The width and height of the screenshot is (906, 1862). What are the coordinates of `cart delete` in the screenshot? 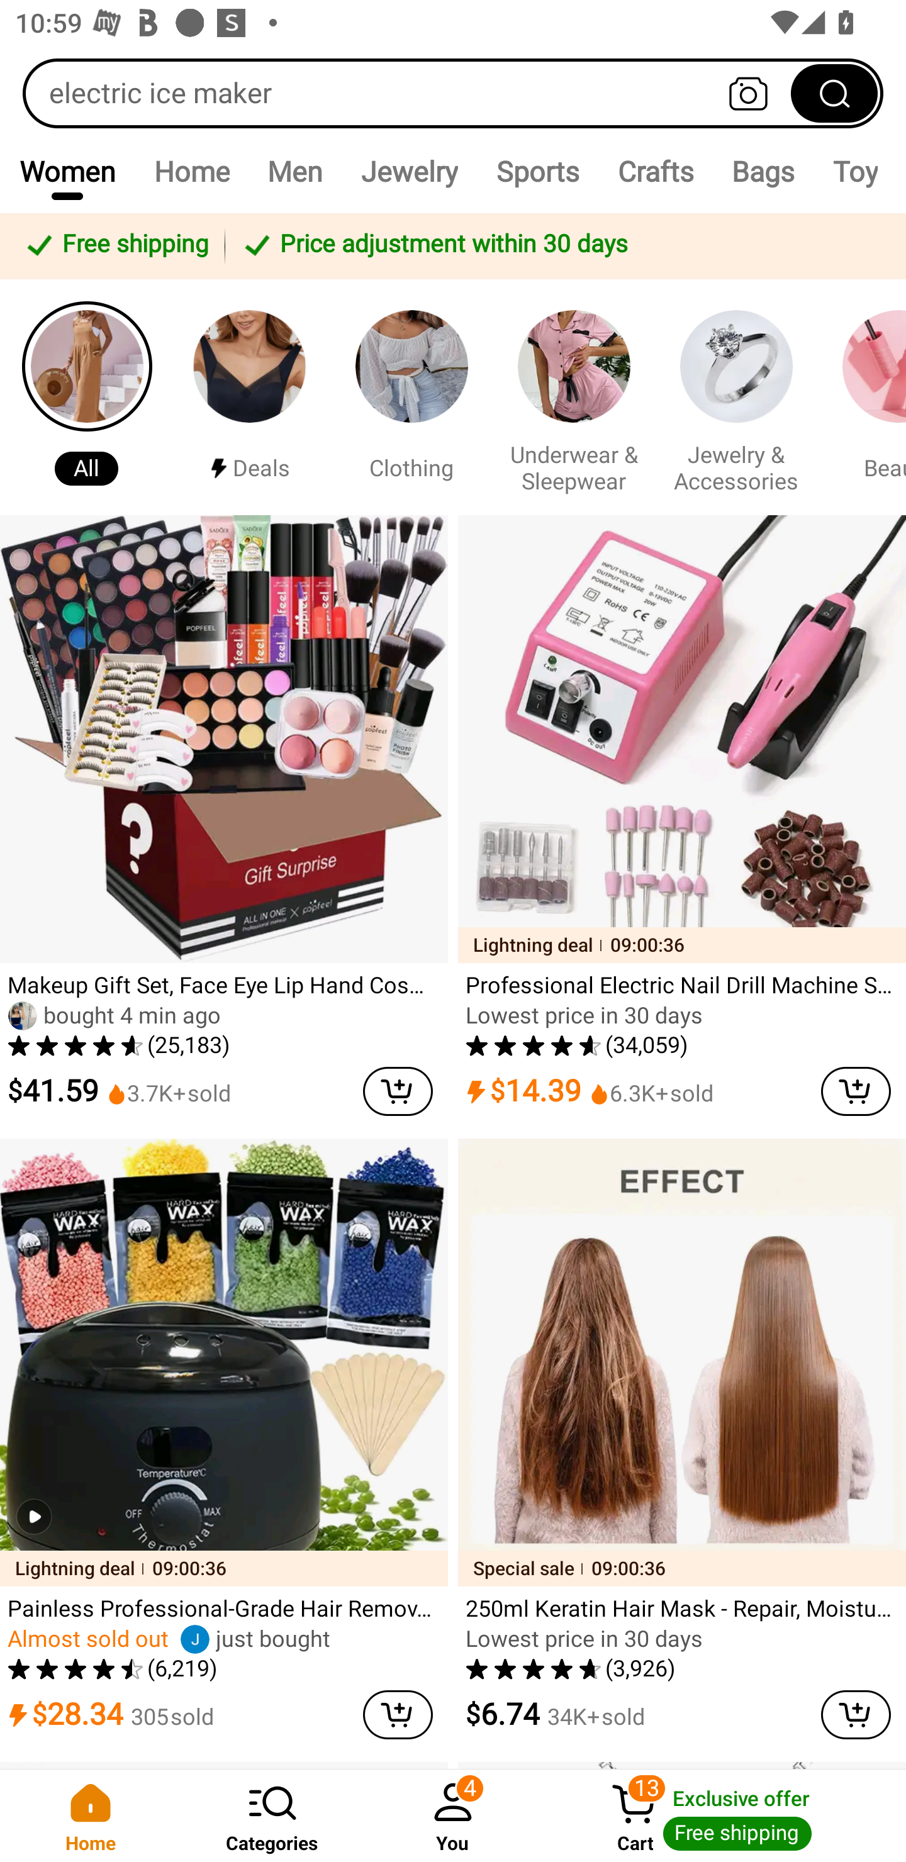 It's located at (398, 1091).